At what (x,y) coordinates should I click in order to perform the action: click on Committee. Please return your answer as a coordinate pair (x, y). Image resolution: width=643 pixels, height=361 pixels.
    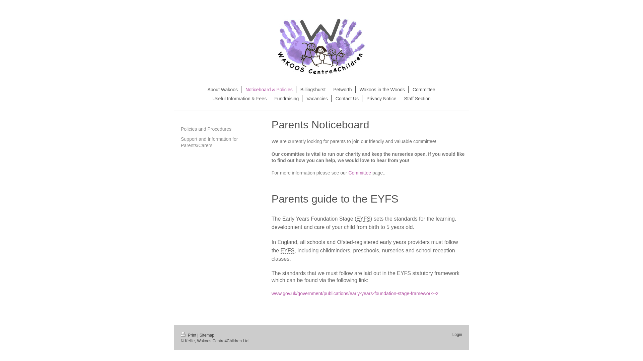
    Looking at the image, I should click on (424, 90).